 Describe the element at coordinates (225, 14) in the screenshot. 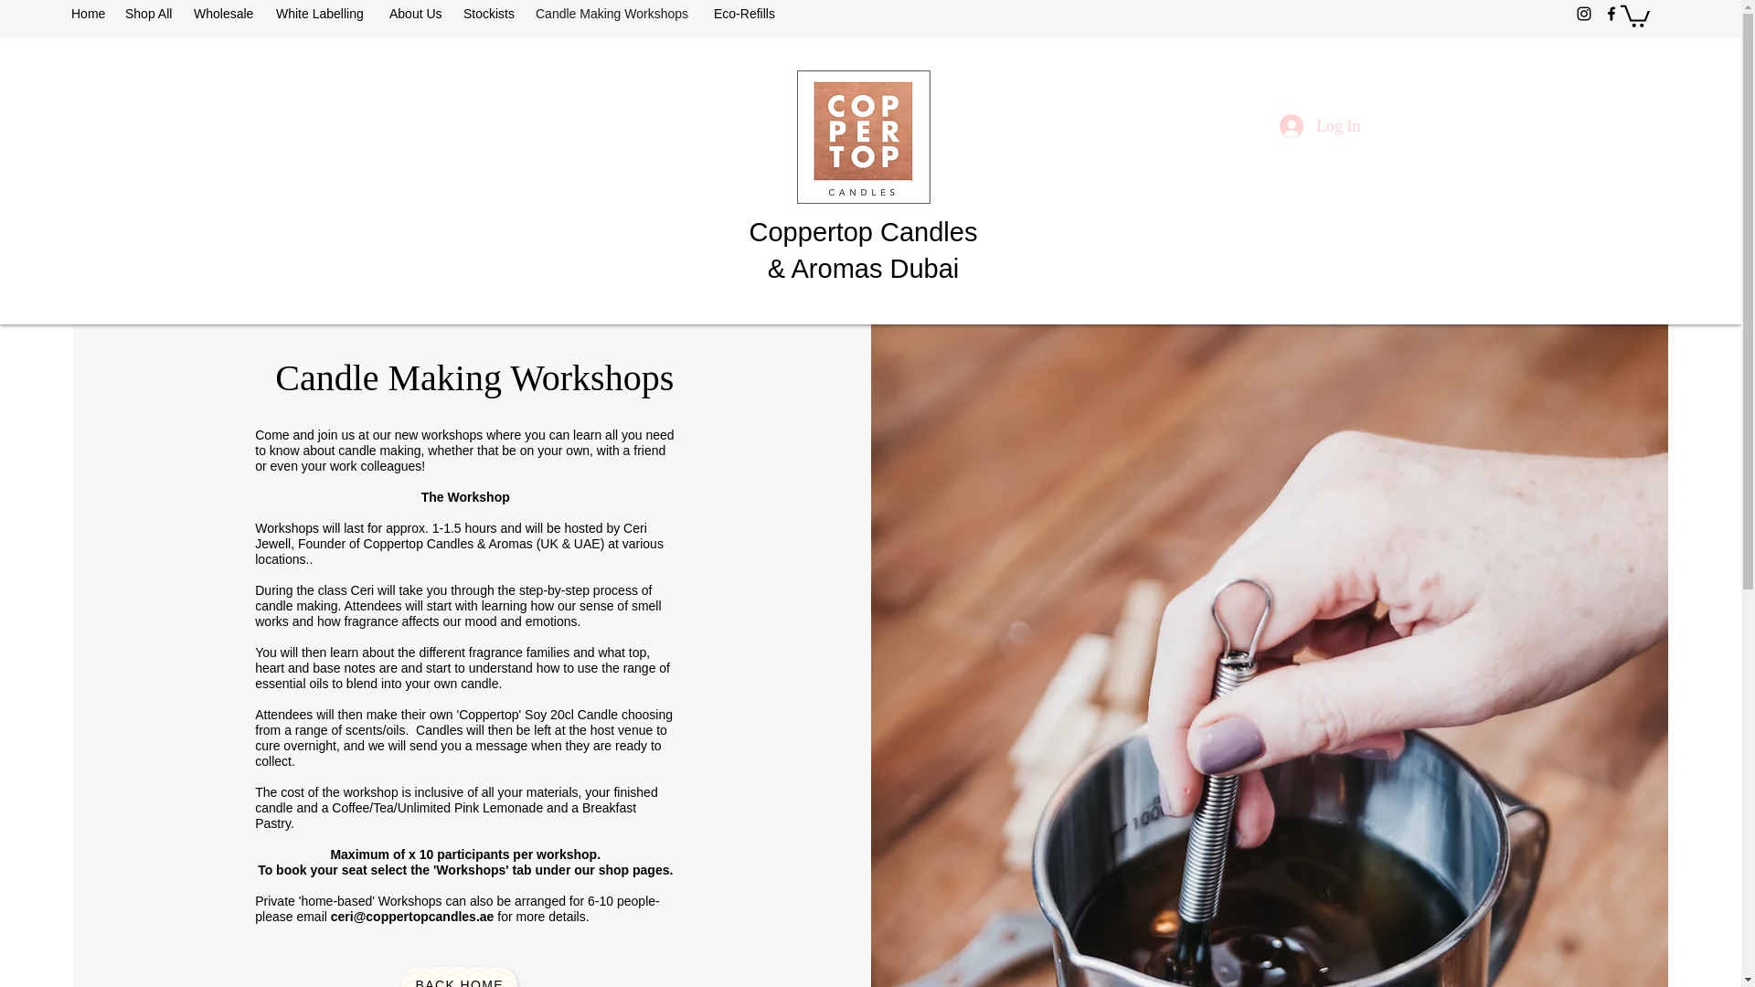

I see `Wholesale` at that location.